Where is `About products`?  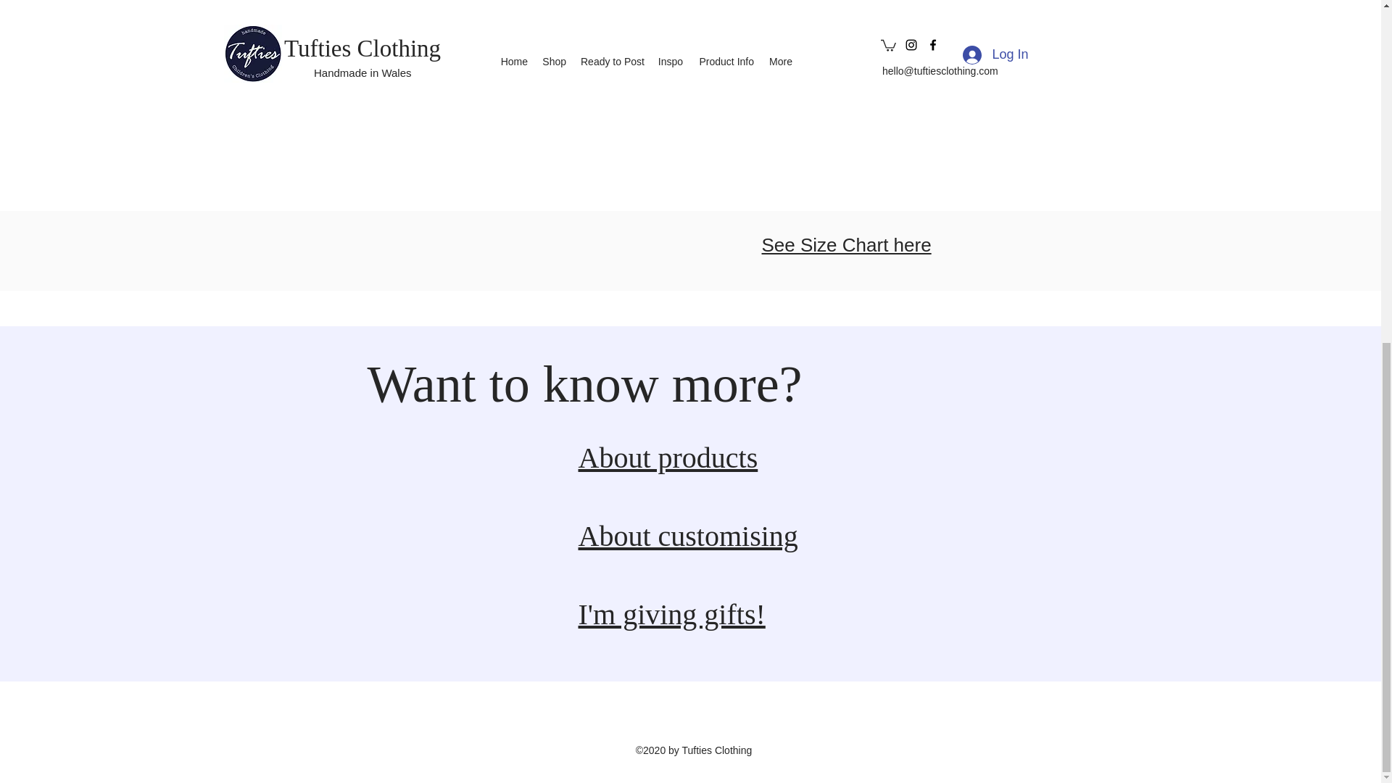 About products is located at coordinates (668, 458).